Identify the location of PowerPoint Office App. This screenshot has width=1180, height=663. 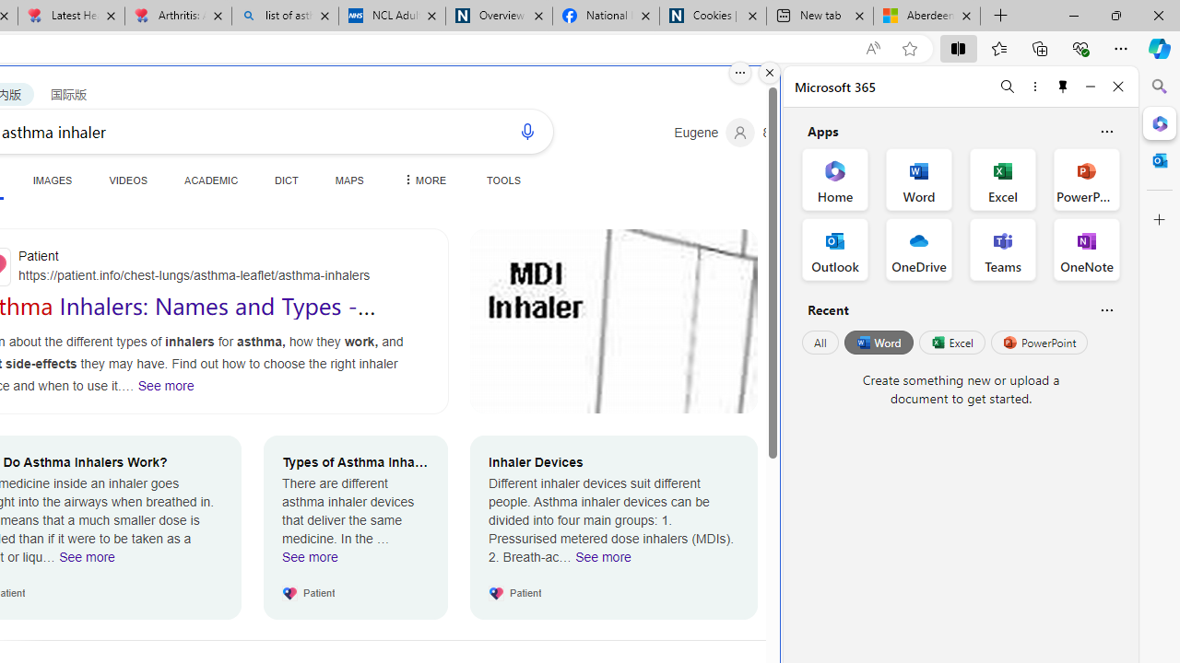
(1086, 179).